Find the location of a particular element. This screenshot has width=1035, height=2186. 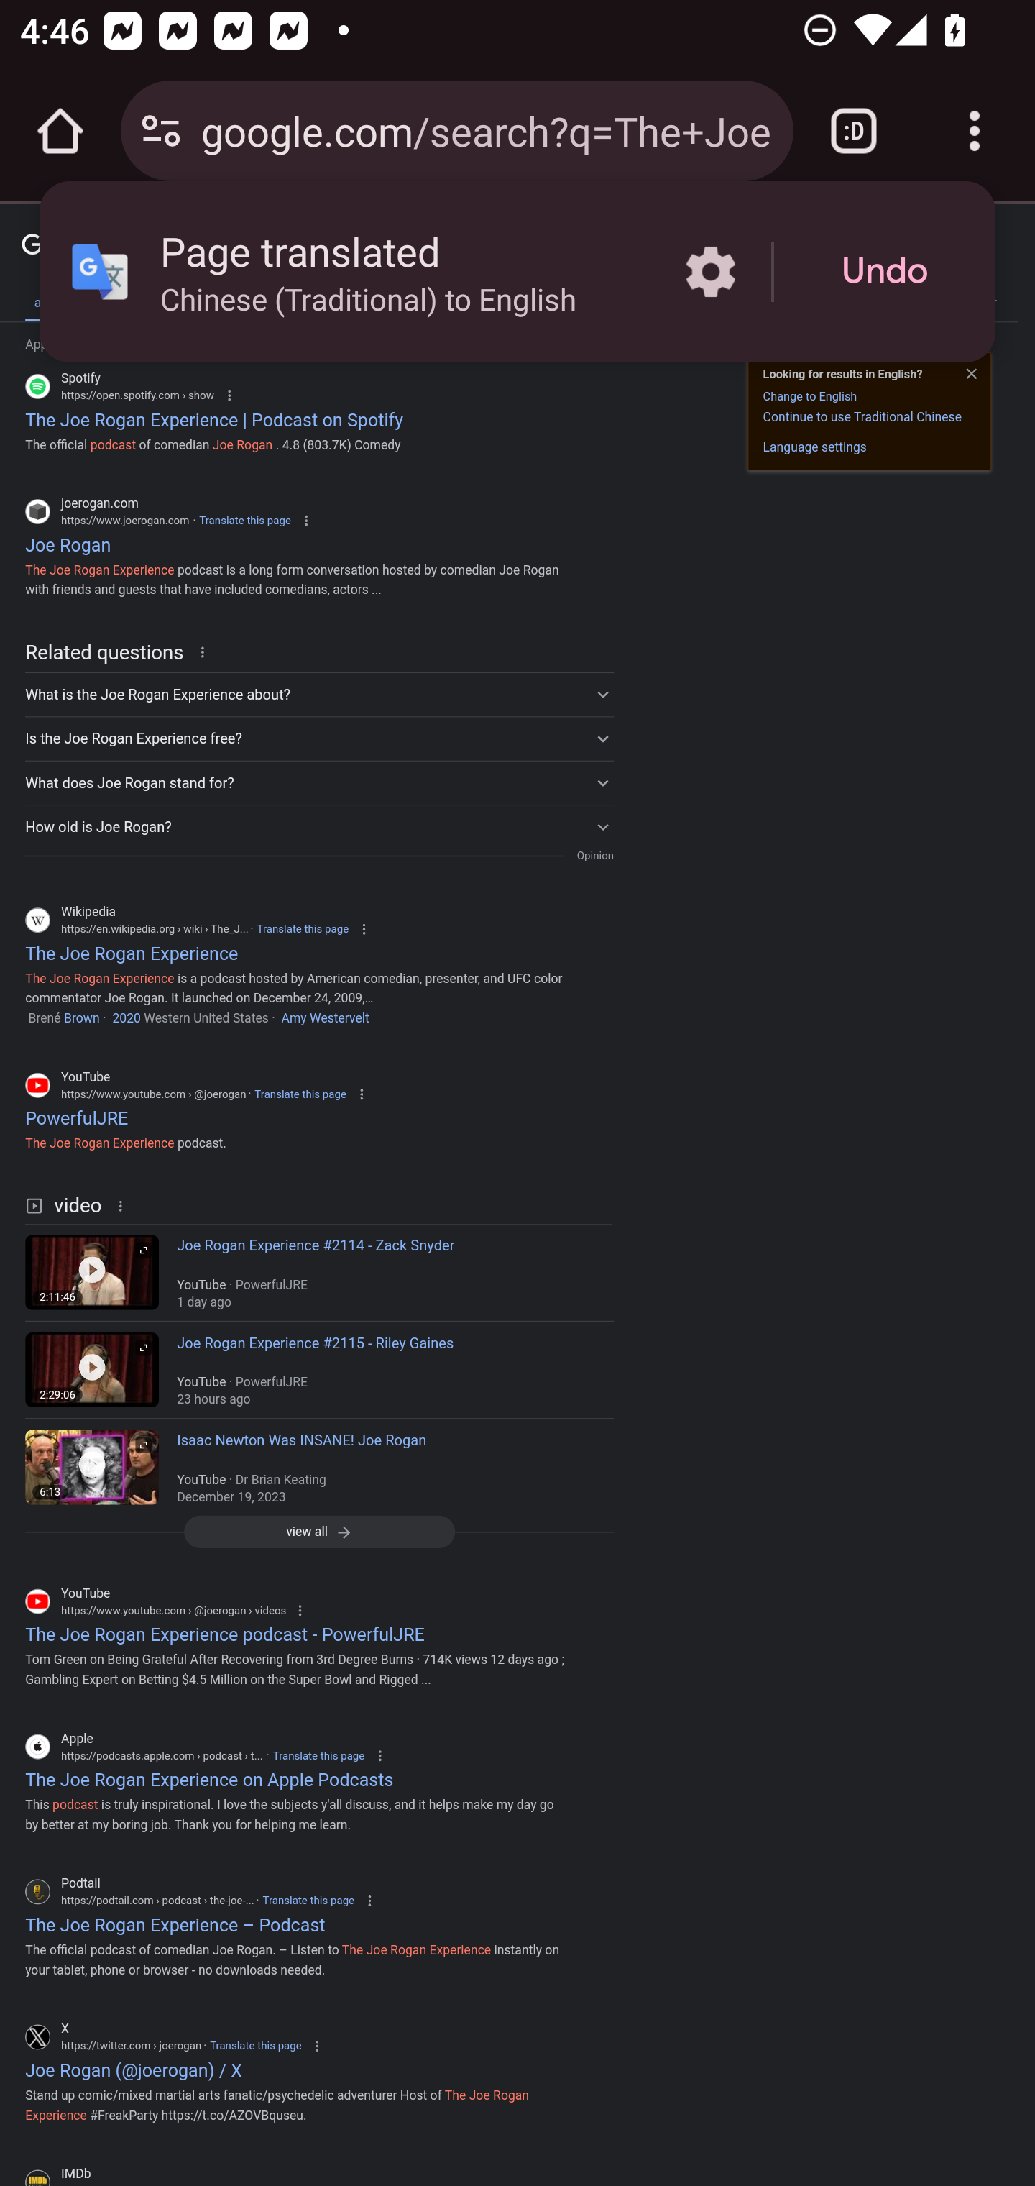

Connection is secure is located at coordinates (161, 131).